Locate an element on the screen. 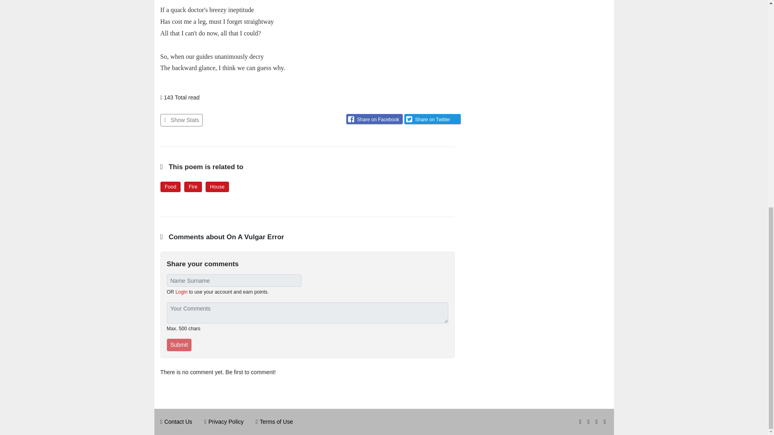 Image resolution: width=774 pixels, height=435 pixels. Login is located at coordinates (181, 292).